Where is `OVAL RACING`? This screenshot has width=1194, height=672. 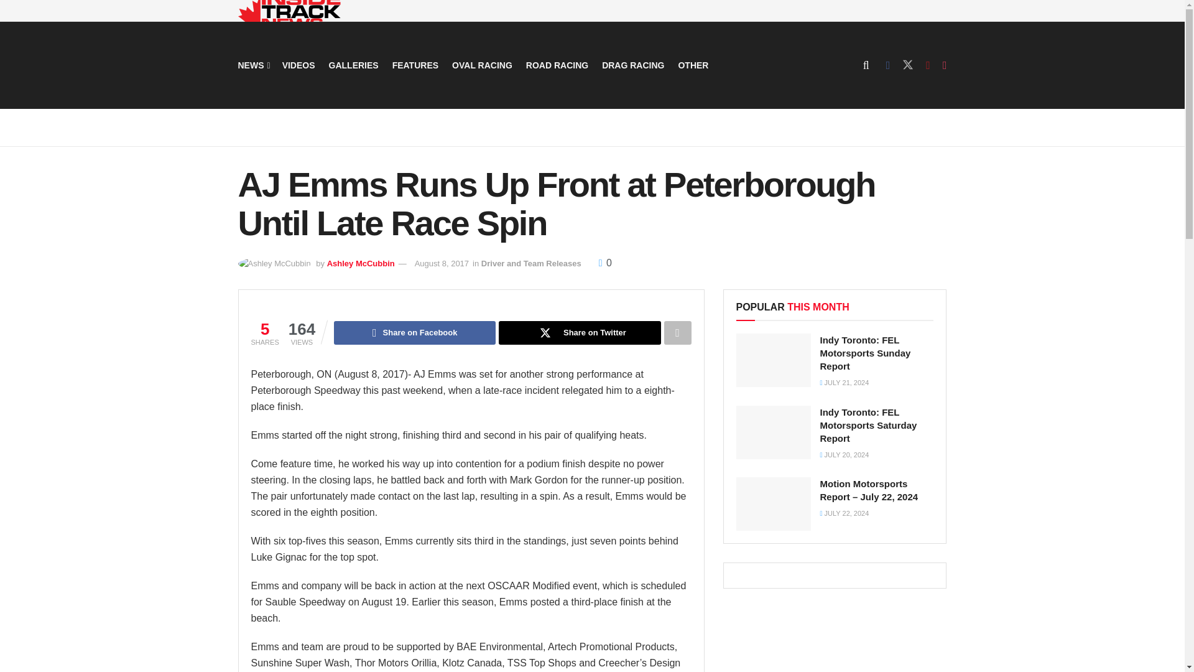 OVAL RACING is located at coordinates (482, 65).